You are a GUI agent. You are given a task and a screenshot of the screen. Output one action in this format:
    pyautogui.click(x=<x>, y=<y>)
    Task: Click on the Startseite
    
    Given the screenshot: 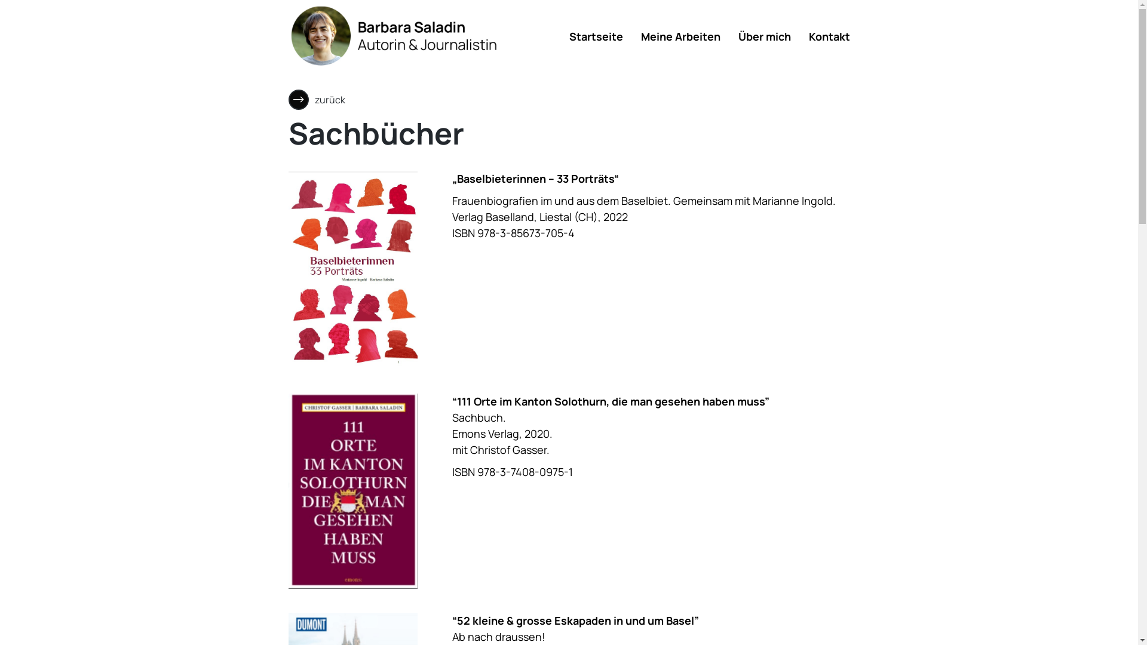 What is the action you would take?
    pyautogui.click(x=596, y=36)
    